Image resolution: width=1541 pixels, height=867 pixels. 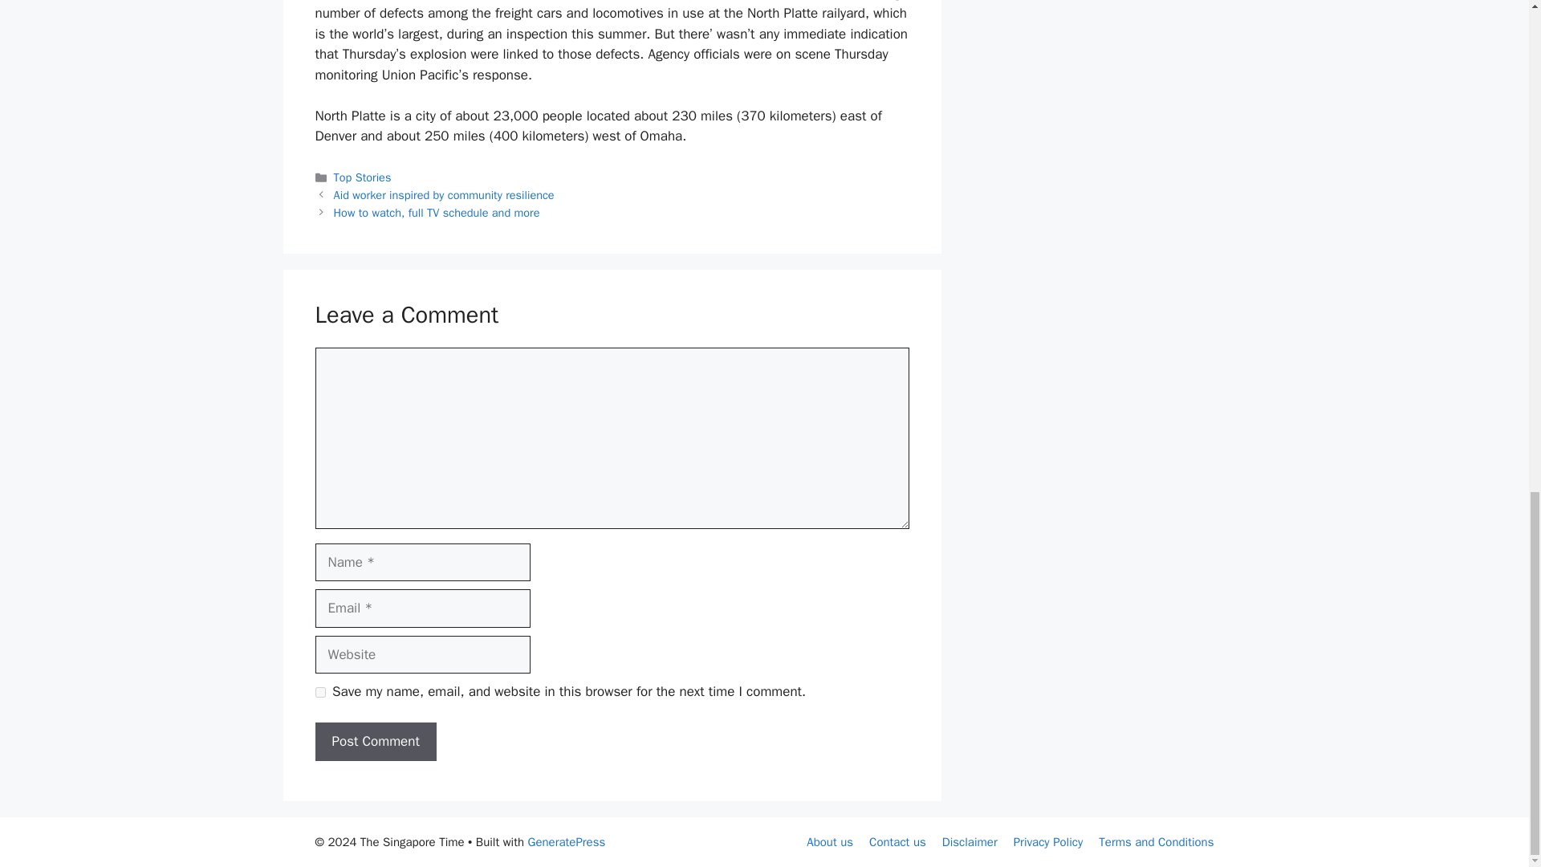 What do you see at coordinates (1048, 842) in the screenshot?
I see `Privacy Policy` at bounding box center [1048, 842].